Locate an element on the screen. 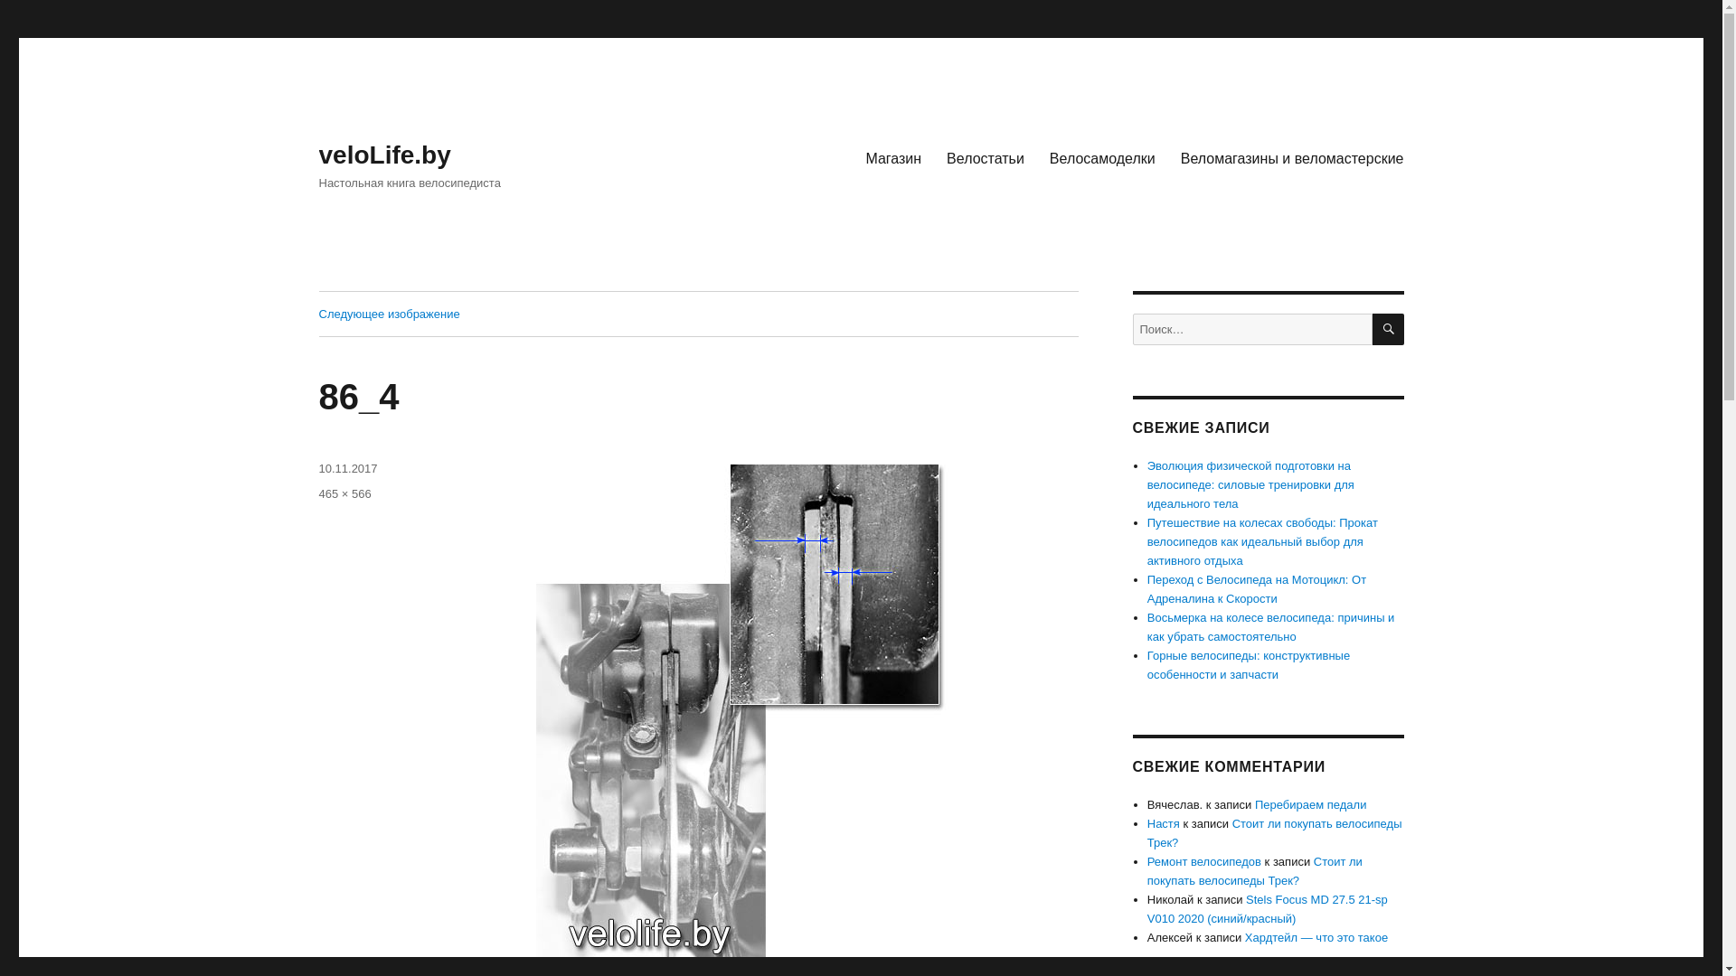 The width and height of the screenshot is (1736, 976). 10.11.2017 is located at coordinates (347, 468).